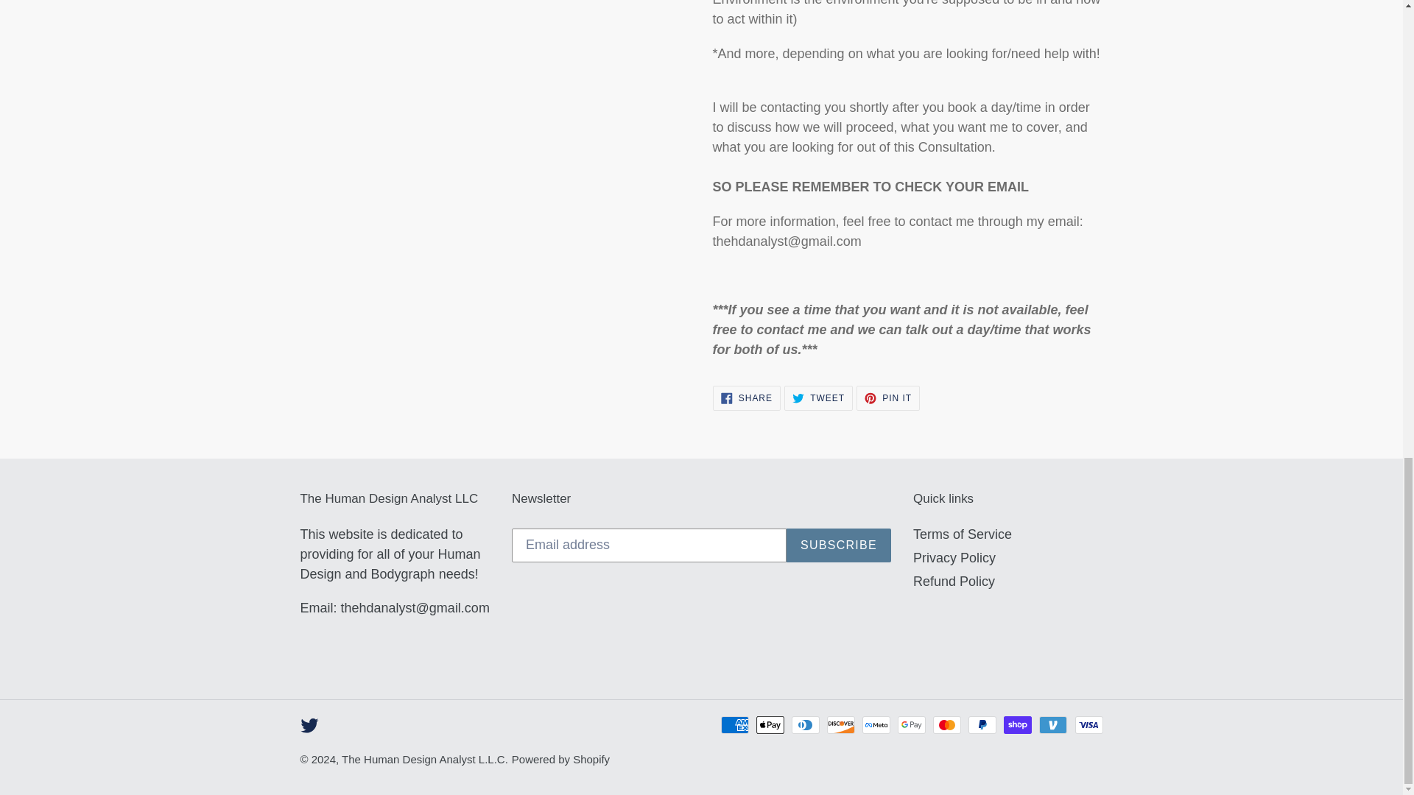  I want to click on SUBSCRIBE, so click(838, 545).